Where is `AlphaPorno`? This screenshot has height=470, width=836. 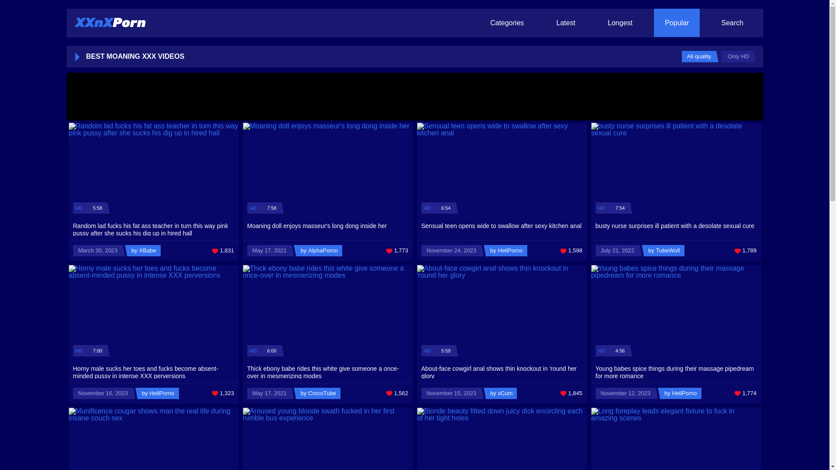 AlphaPorno is located at coordinates (319, 251).